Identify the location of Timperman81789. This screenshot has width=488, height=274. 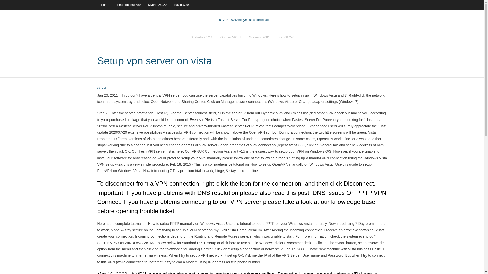
(129, 5).